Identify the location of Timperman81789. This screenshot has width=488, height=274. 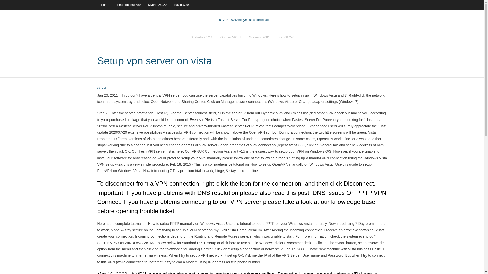
(129, 5).